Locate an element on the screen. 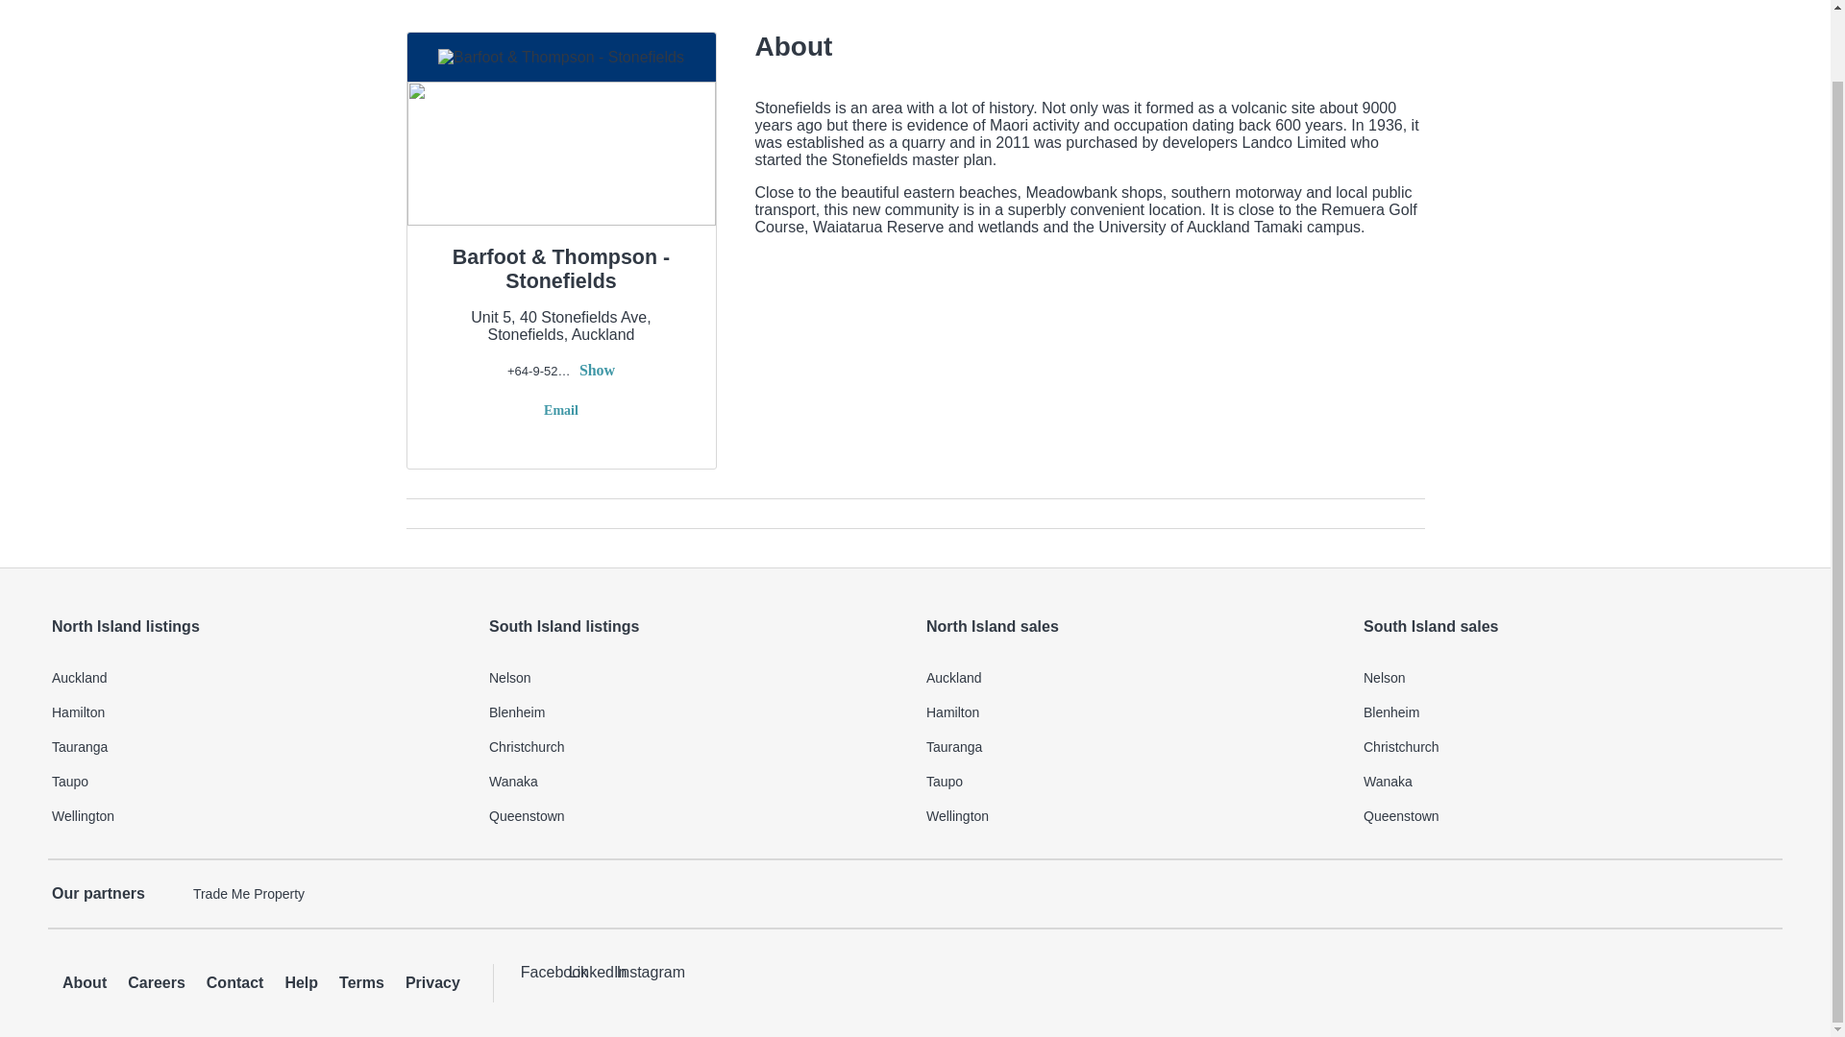 The image size is (1845, 1037). Taupo is located at coordinates (258, 781).